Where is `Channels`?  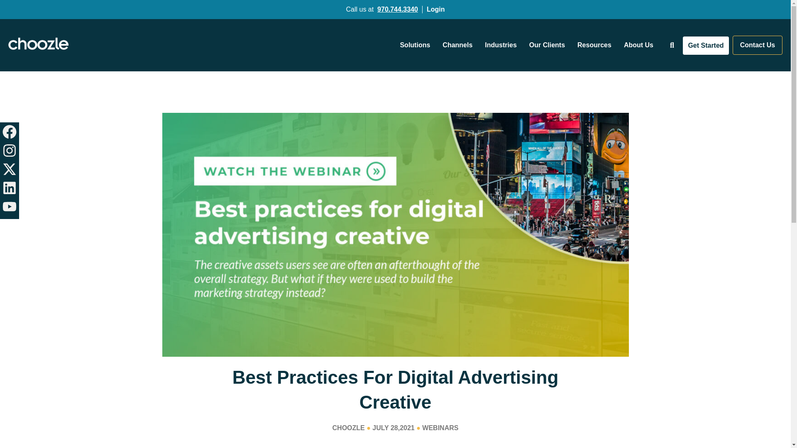
Channels is located at coordinates (459, 45).